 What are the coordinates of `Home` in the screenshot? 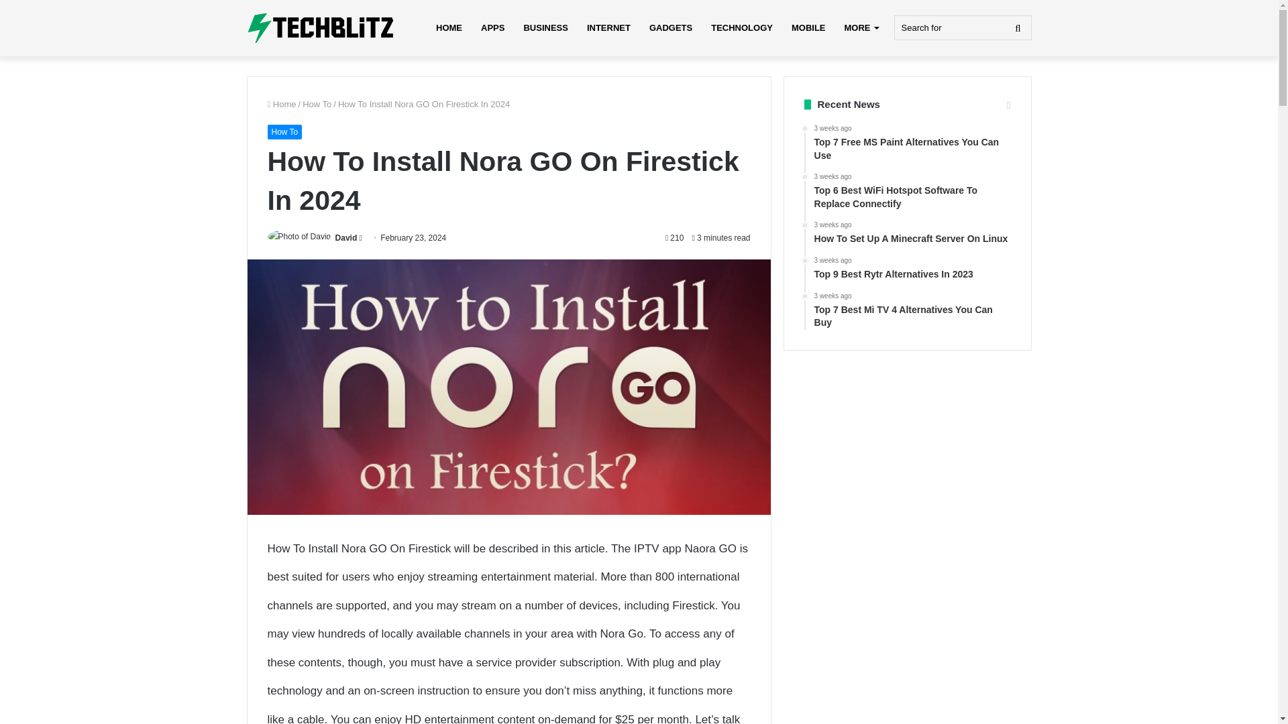 It's located at (281, 104).